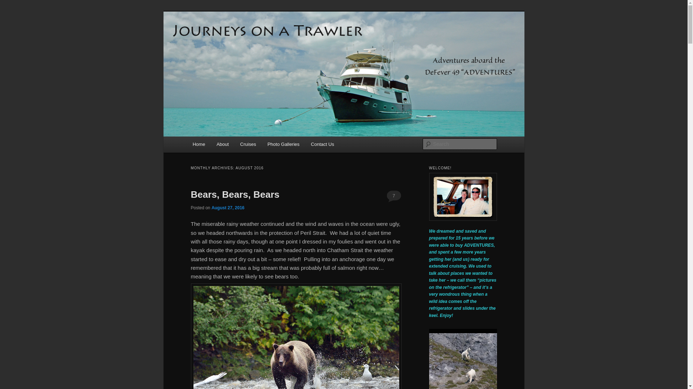 This screenshot has width=693, height=389. I want to click on Journeys on a Trawler, so click(248, 37).